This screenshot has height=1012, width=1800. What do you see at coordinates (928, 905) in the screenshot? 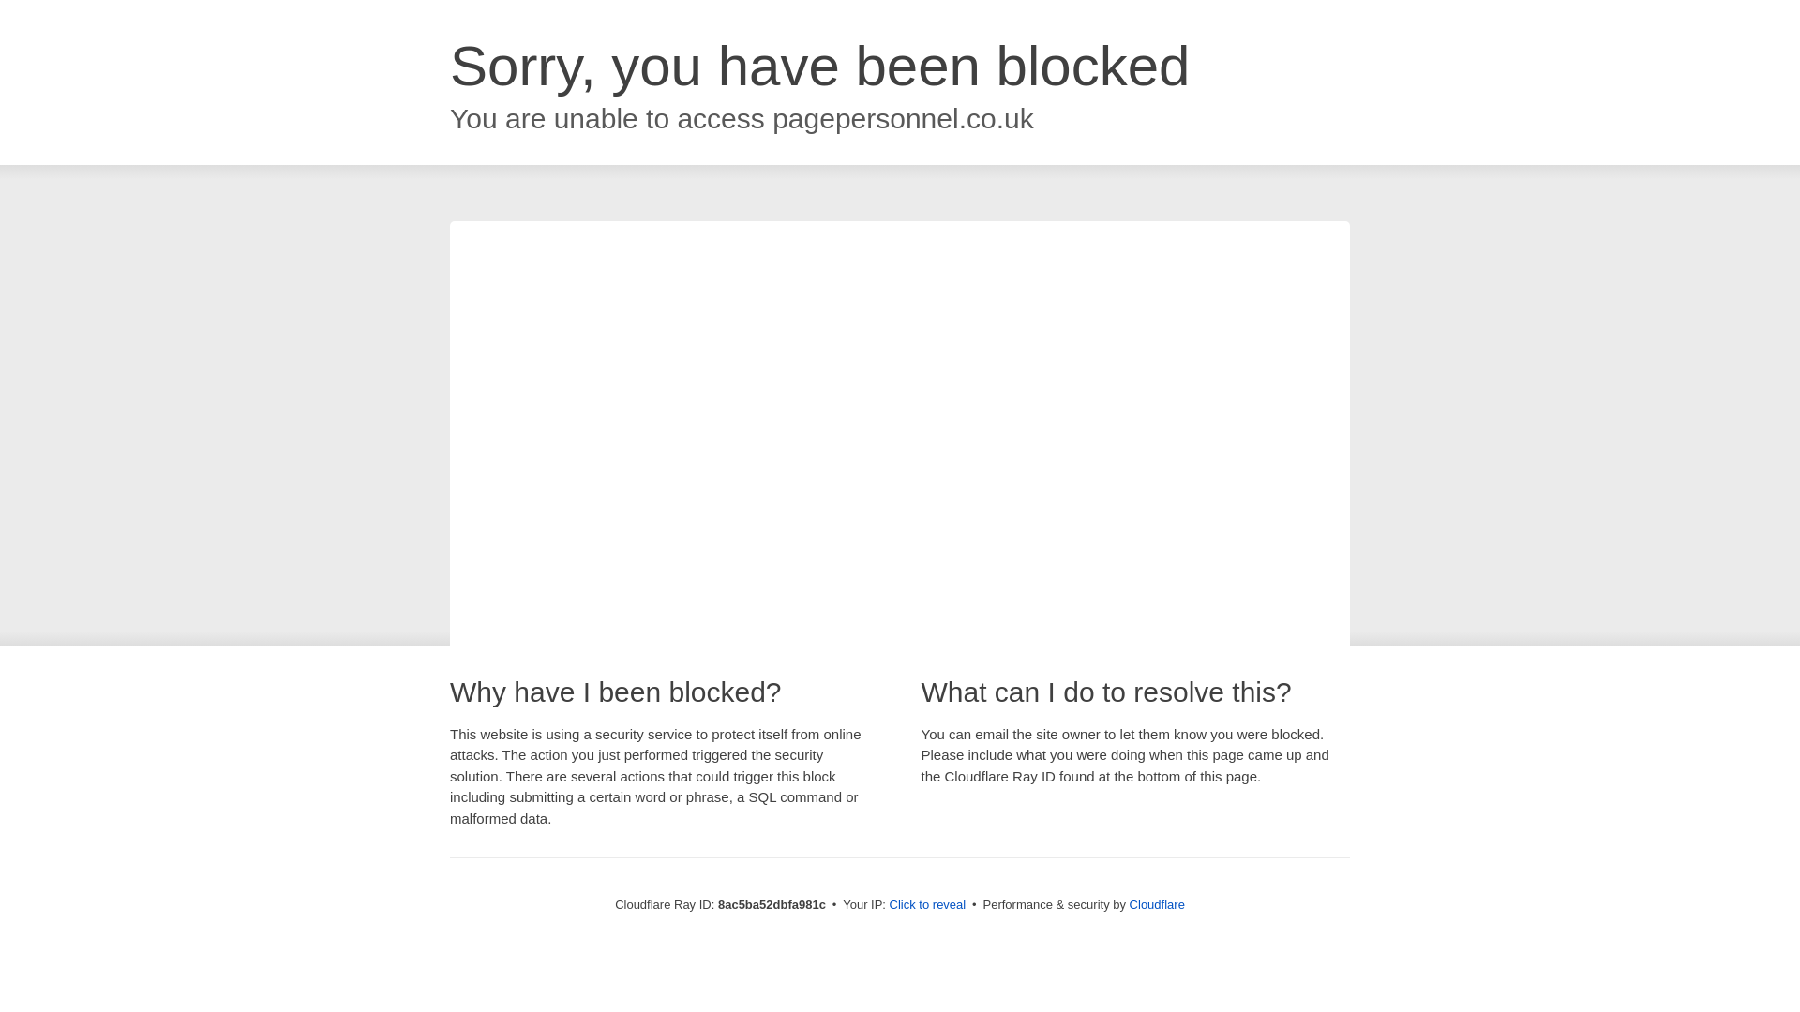
I see `Click to reveal` at bounding box center [928, 905].